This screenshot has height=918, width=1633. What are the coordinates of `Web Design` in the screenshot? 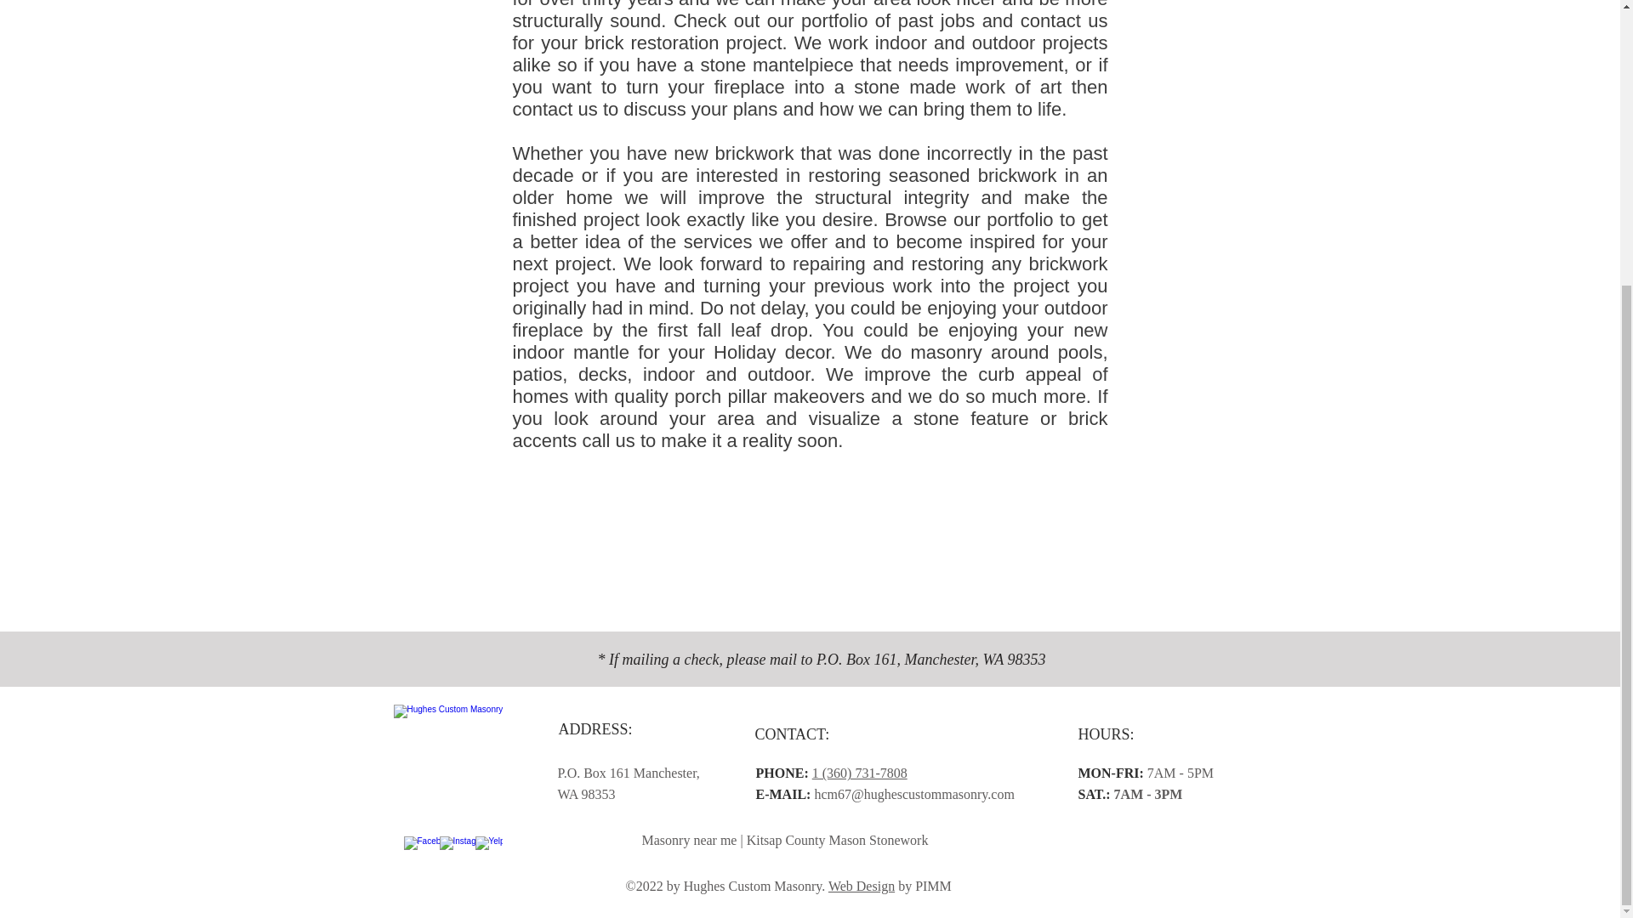 It's located at (861, 886).